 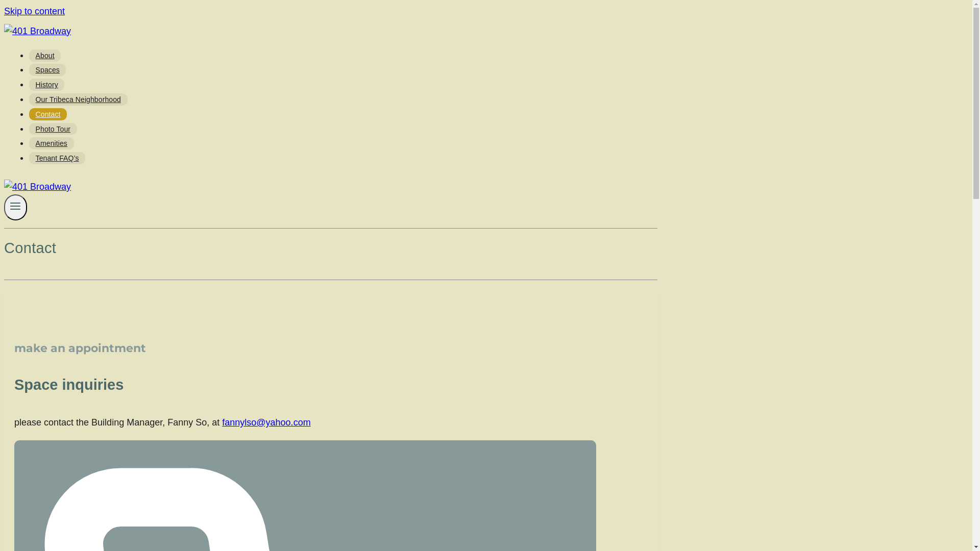 I want to click on About, so click(x=45, y=56).